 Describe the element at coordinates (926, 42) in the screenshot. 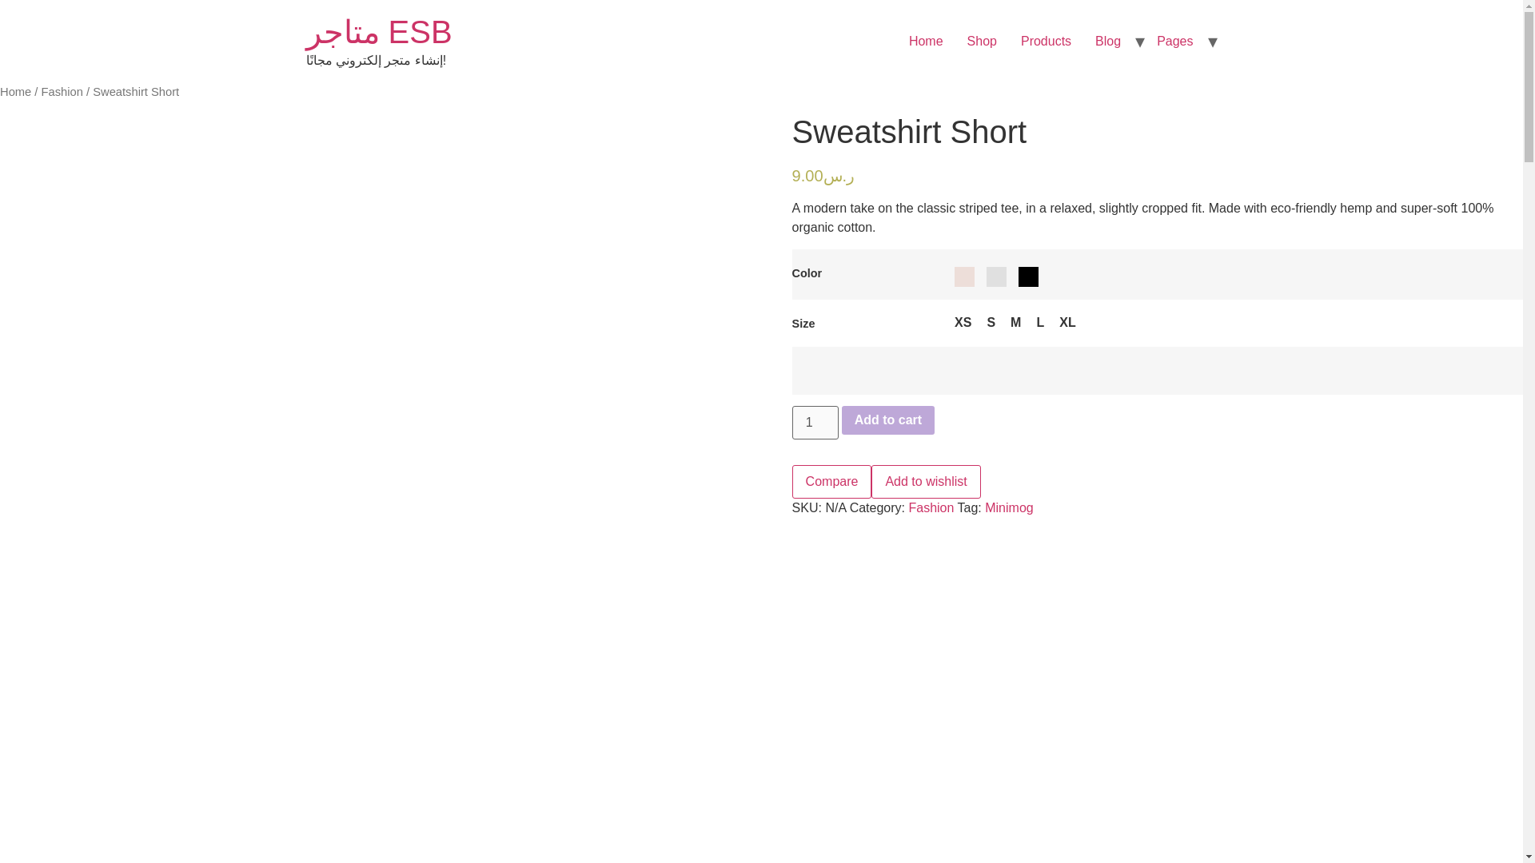

I see `Home` at that location.